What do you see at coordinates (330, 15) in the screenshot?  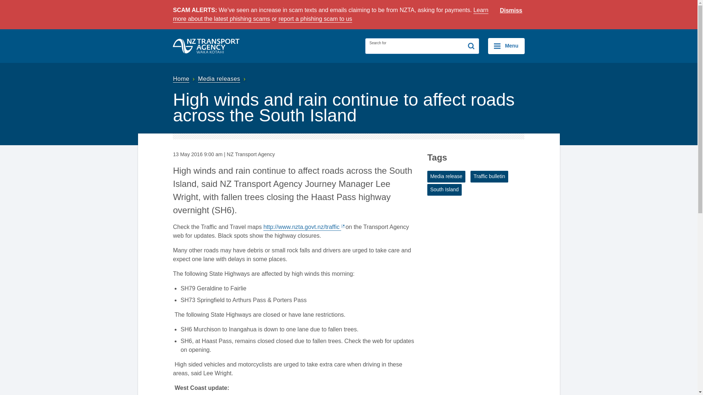 I see `Learn more about the latest phishing scams` at bounding box center [330, 15].